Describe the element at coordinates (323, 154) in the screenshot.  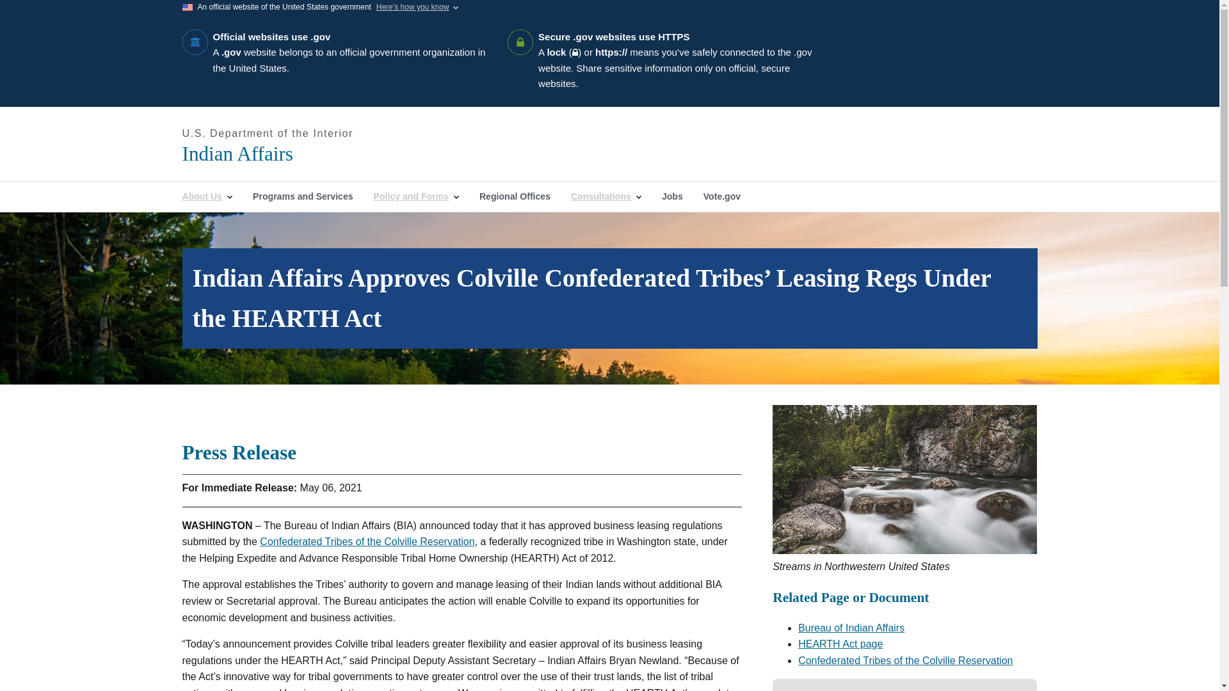
I see `Indian Affairs` at that location.